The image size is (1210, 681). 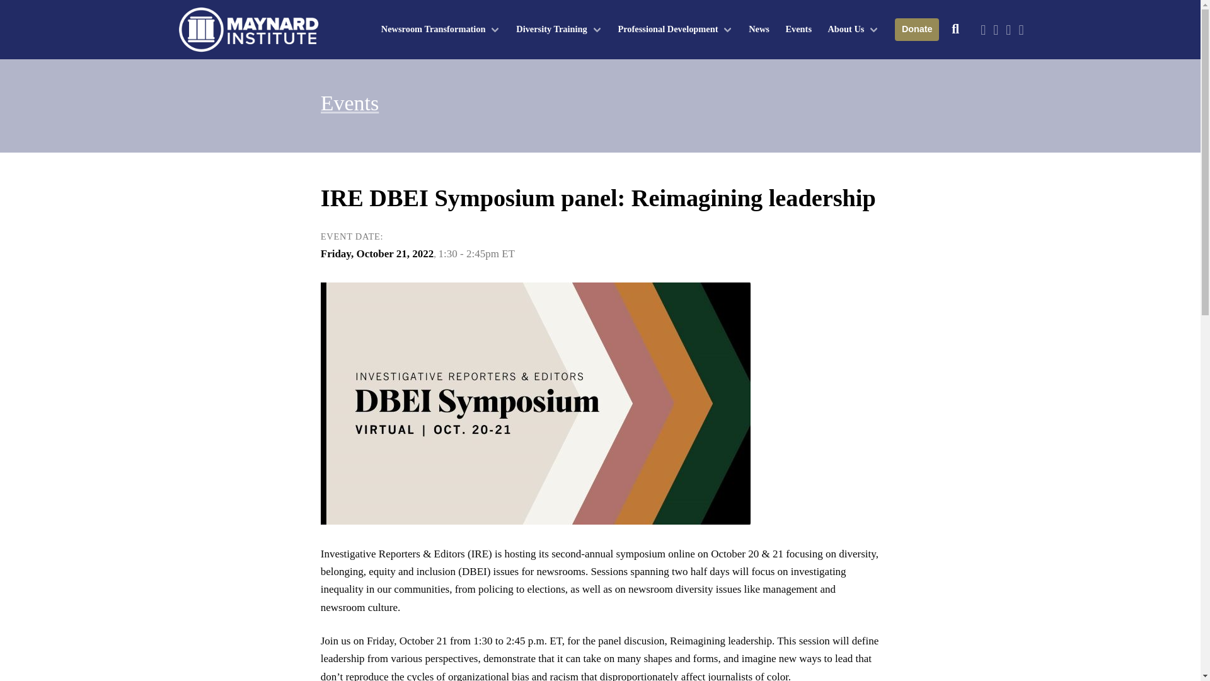 What do you see at coordinates (558, 29) in the screenshot?
I see `Diversity Training` at bounding box center [558, 29].